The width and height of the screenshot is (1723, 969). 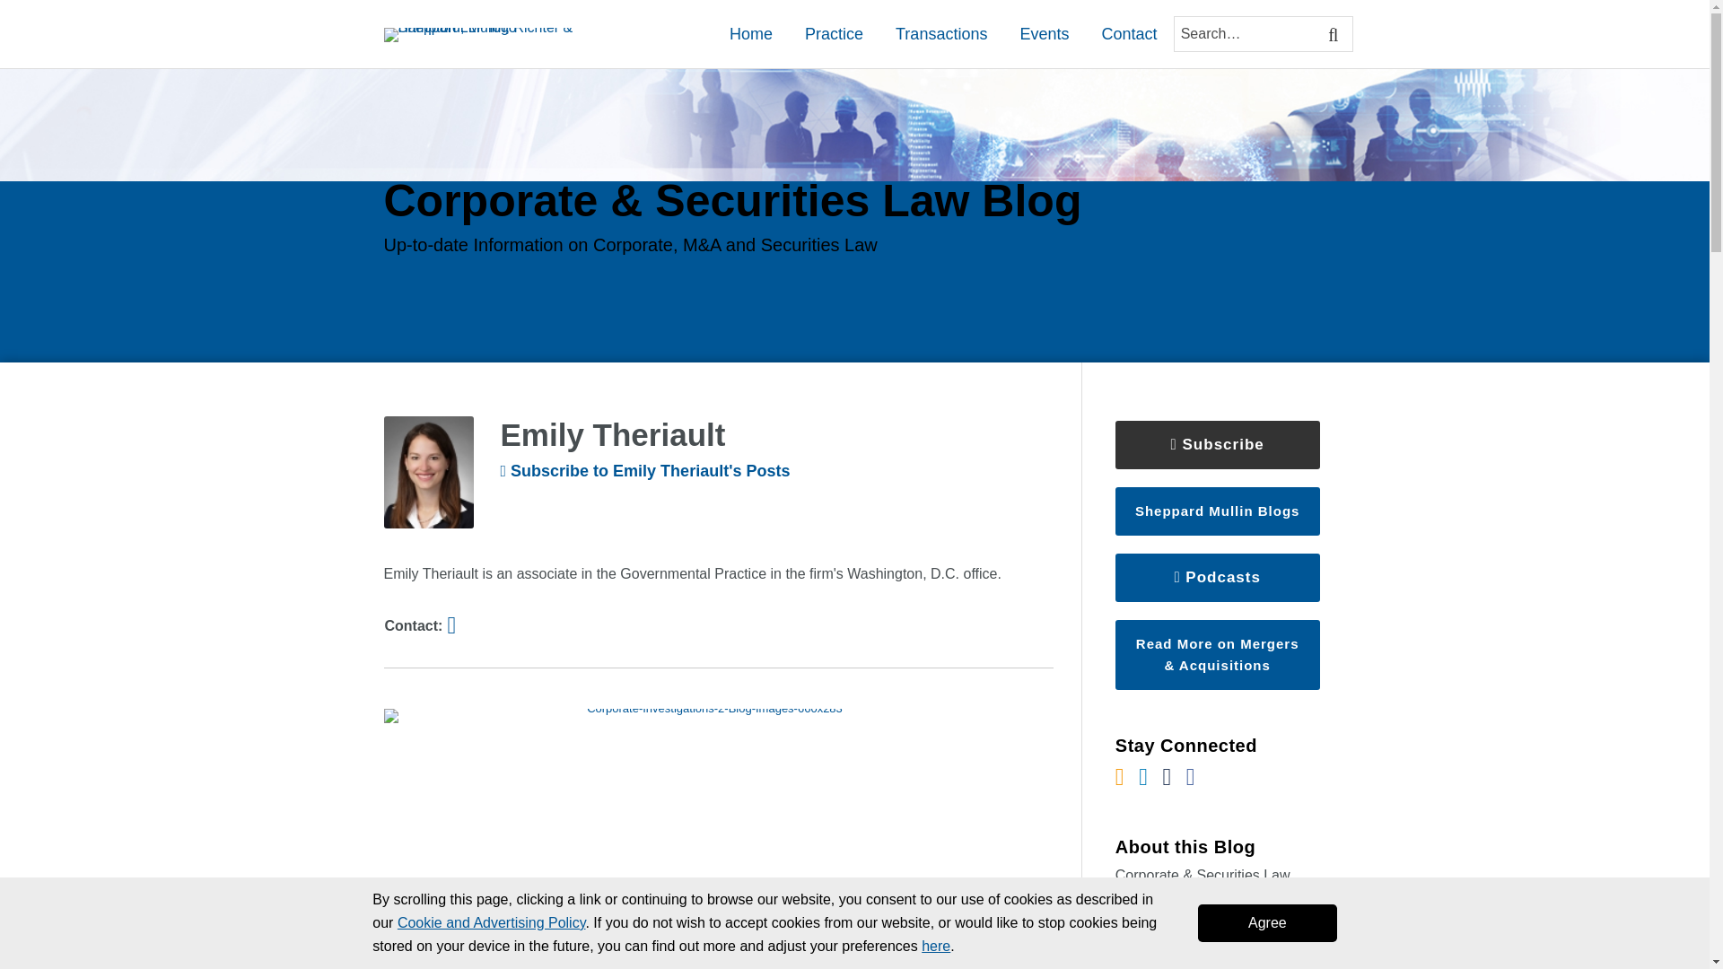 I want to click on Subscribe, so click(x=1217, y=444).